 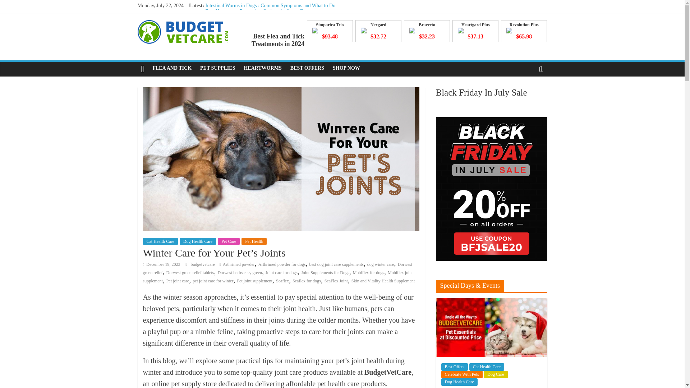 What do you see at coordinates (270, 5) in the screenshot?
I see `Intestinal Worms in Dogs : Common Symptoms and What to Do` at bounding box center [270, 5].